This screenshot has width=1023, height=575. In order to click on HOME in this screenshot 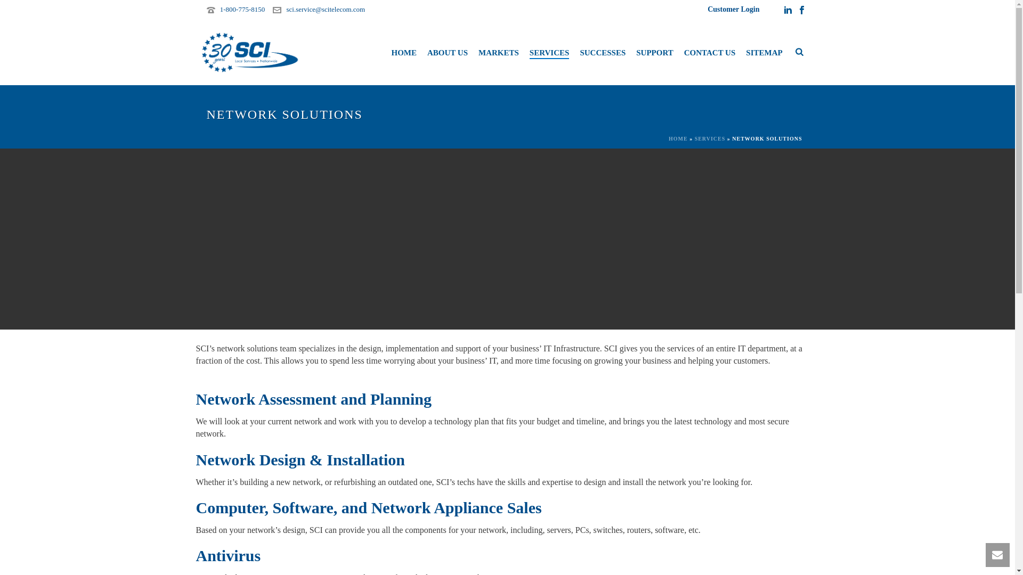, I will do `click(404, 53)`.